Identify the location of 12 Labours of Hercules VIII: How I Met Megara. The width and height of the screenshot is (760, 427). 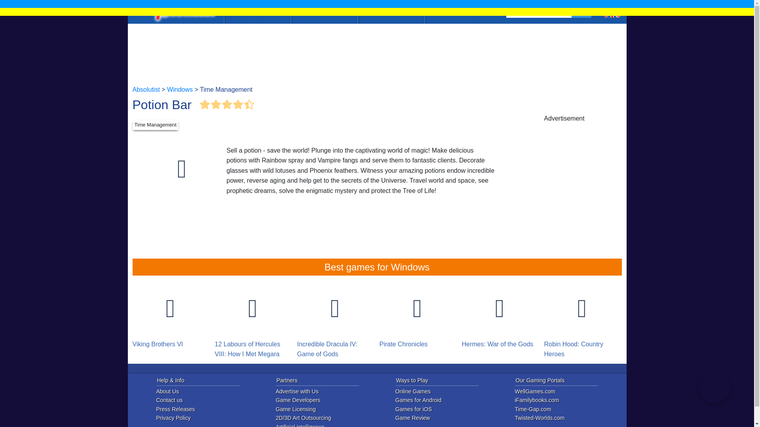
(252, 319).